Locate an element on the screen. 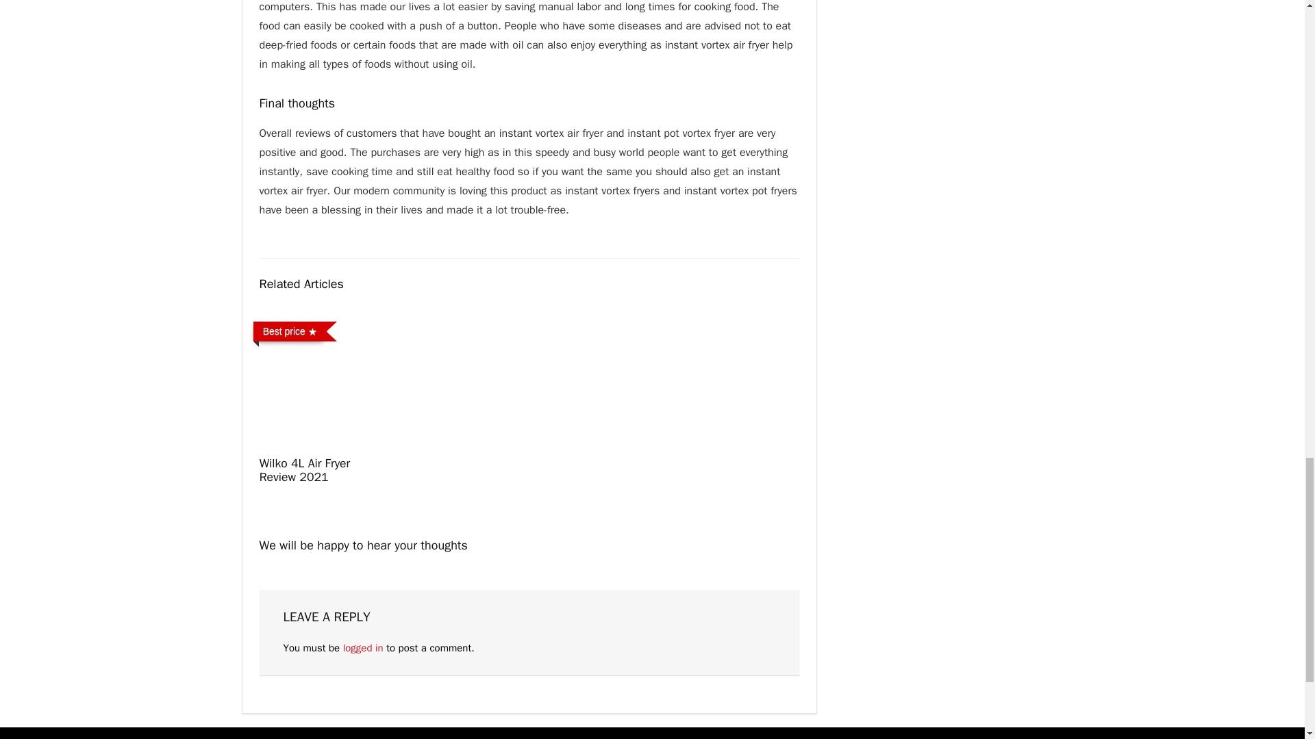 The width and height of the screenshot is (1315, 739). logged in is located at coordinates (363, 647).